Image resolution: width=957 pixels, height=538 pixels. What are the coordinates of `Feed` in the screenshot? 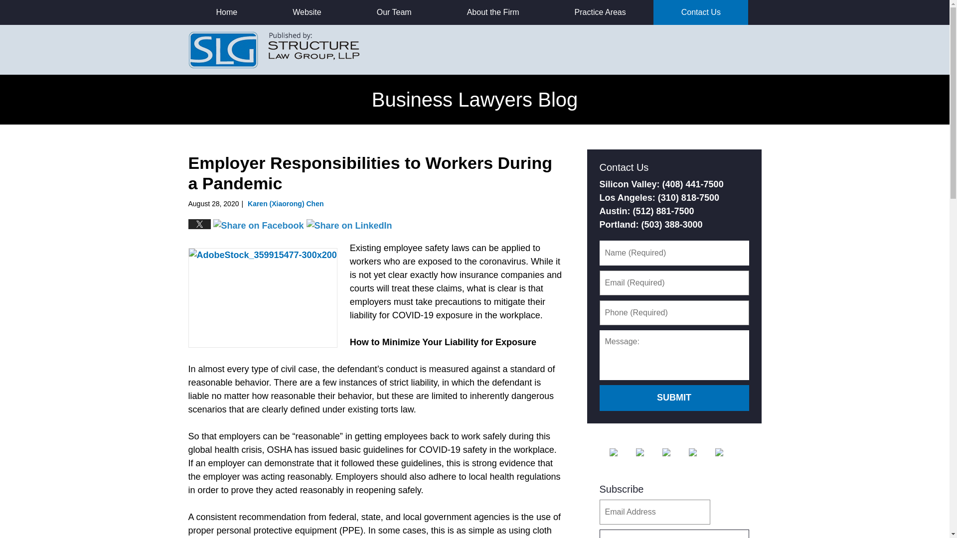 It's located at (727, 452).